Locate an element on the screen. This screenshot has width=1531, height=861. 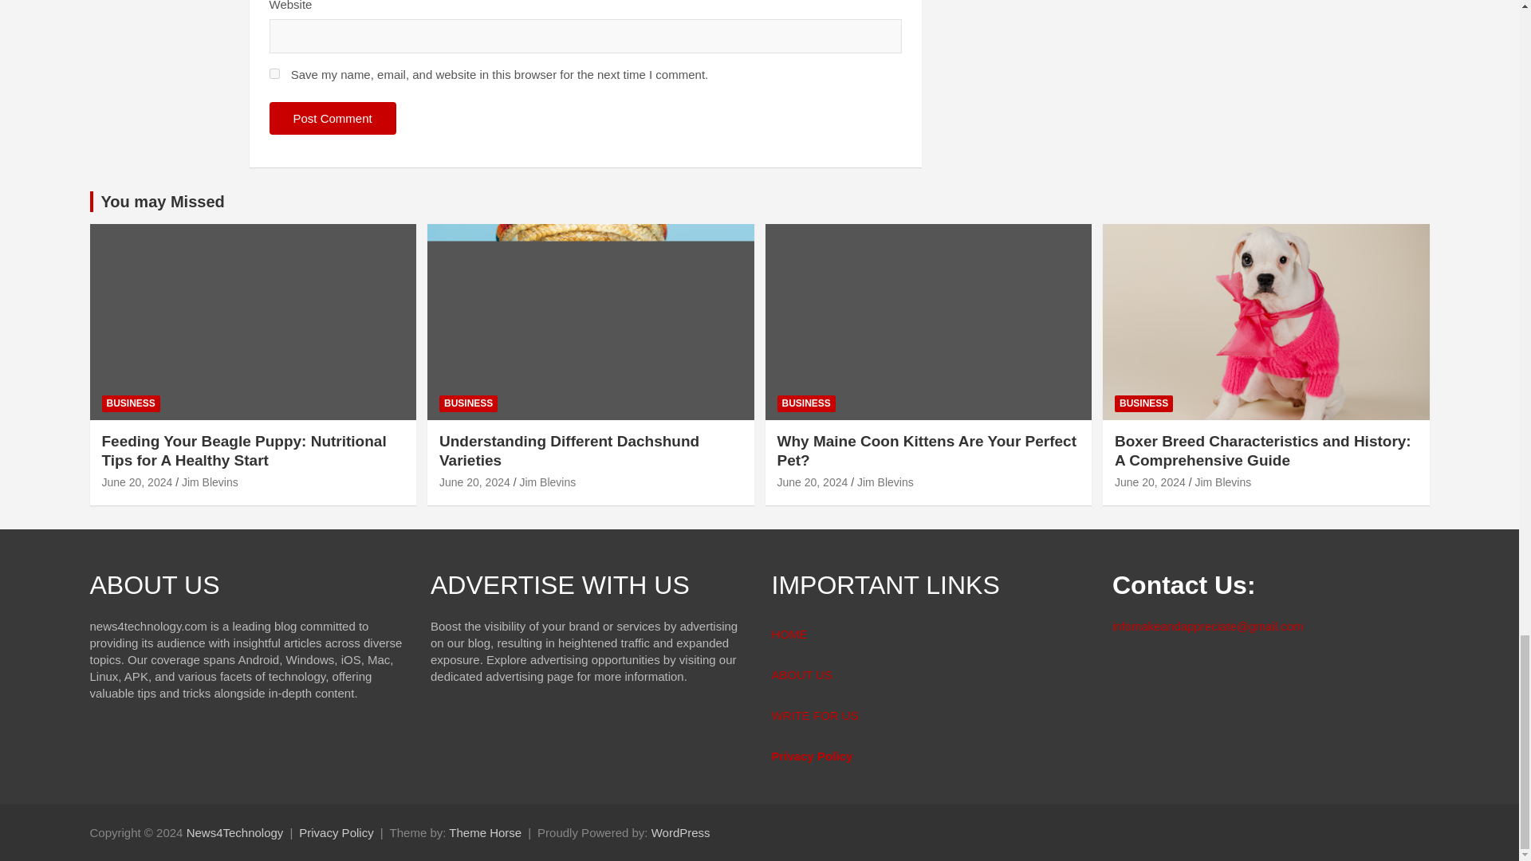
Why Maine Coon Kittens Are Your Perfect Pet? is located at coordinates (812, 482).